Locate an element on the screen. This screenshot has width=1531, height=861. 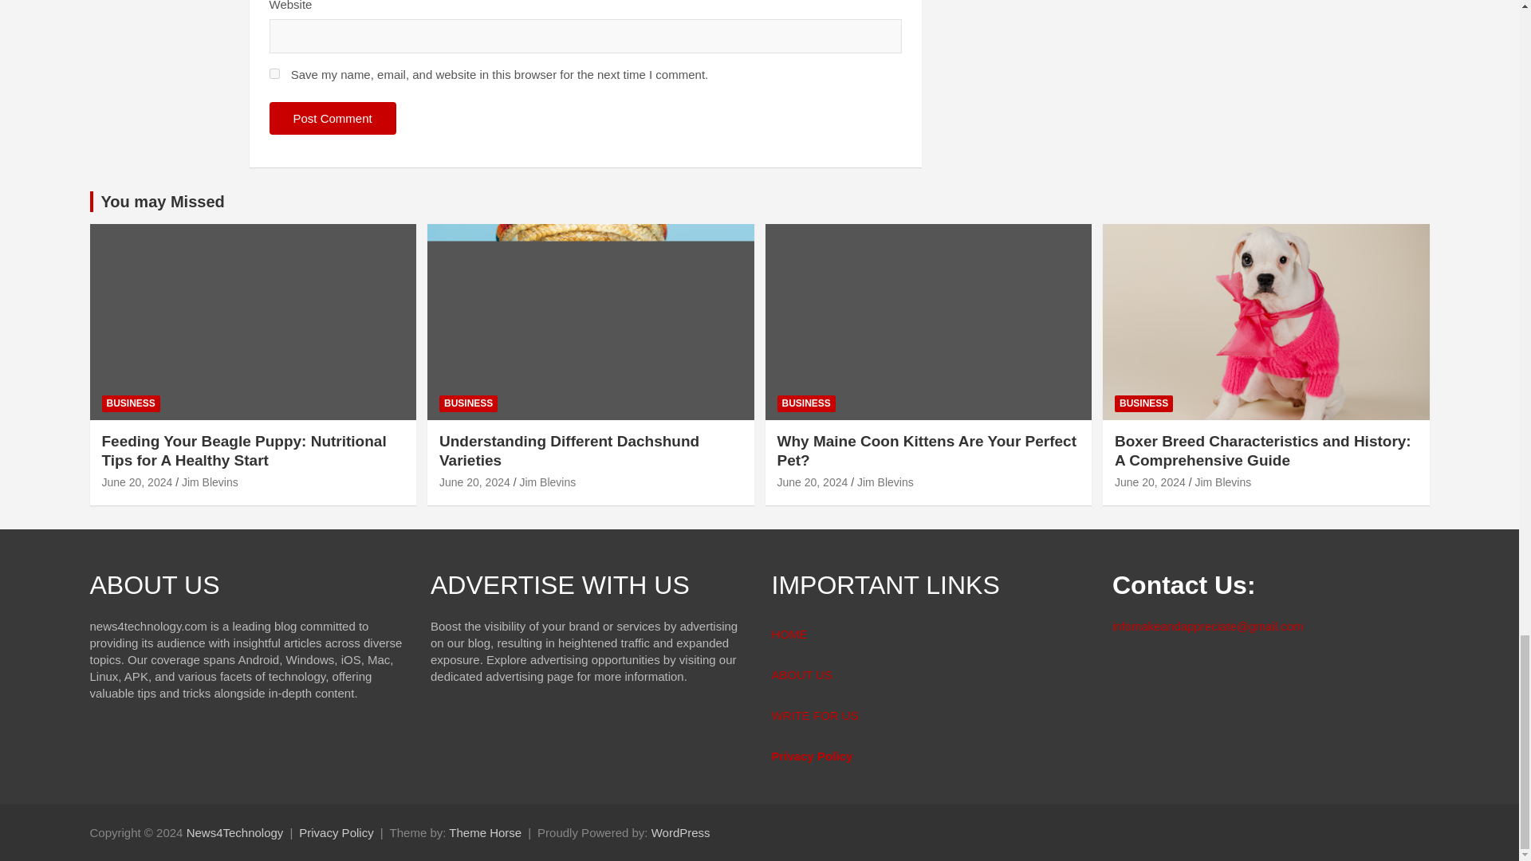
Why Maine Coon Kittens Are Your Perfect Pet? is located at coordinates (812, 482).